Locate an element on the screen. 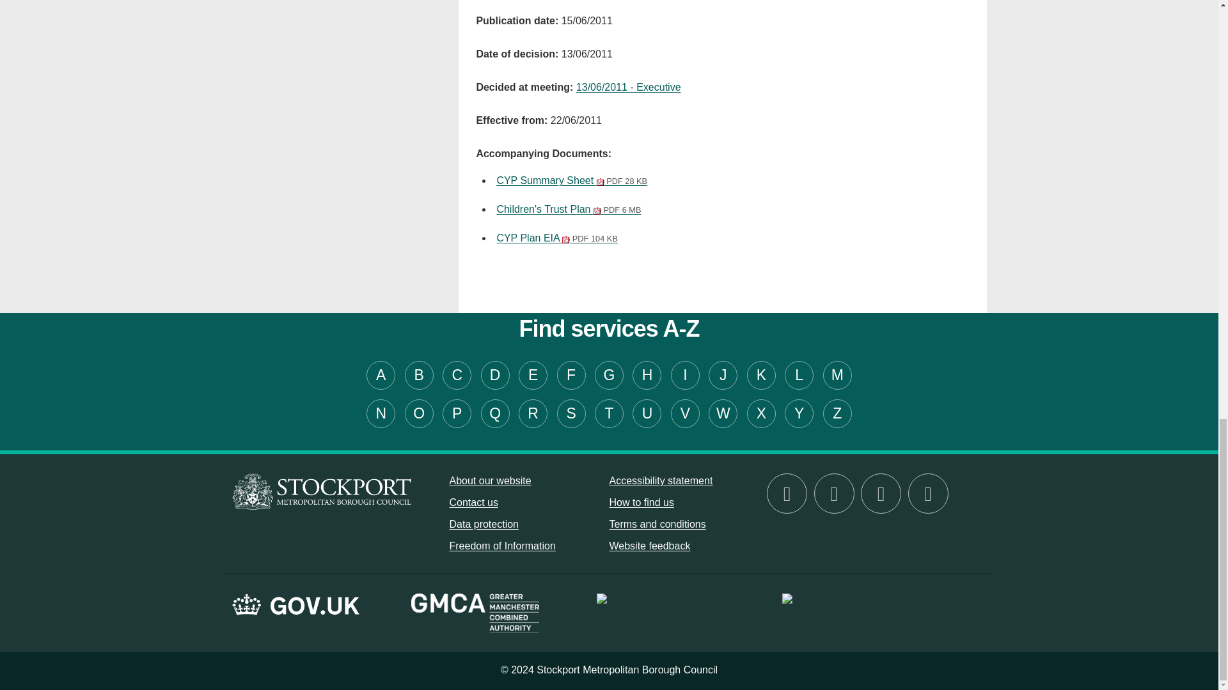  D is located at coordinates (495, 375).